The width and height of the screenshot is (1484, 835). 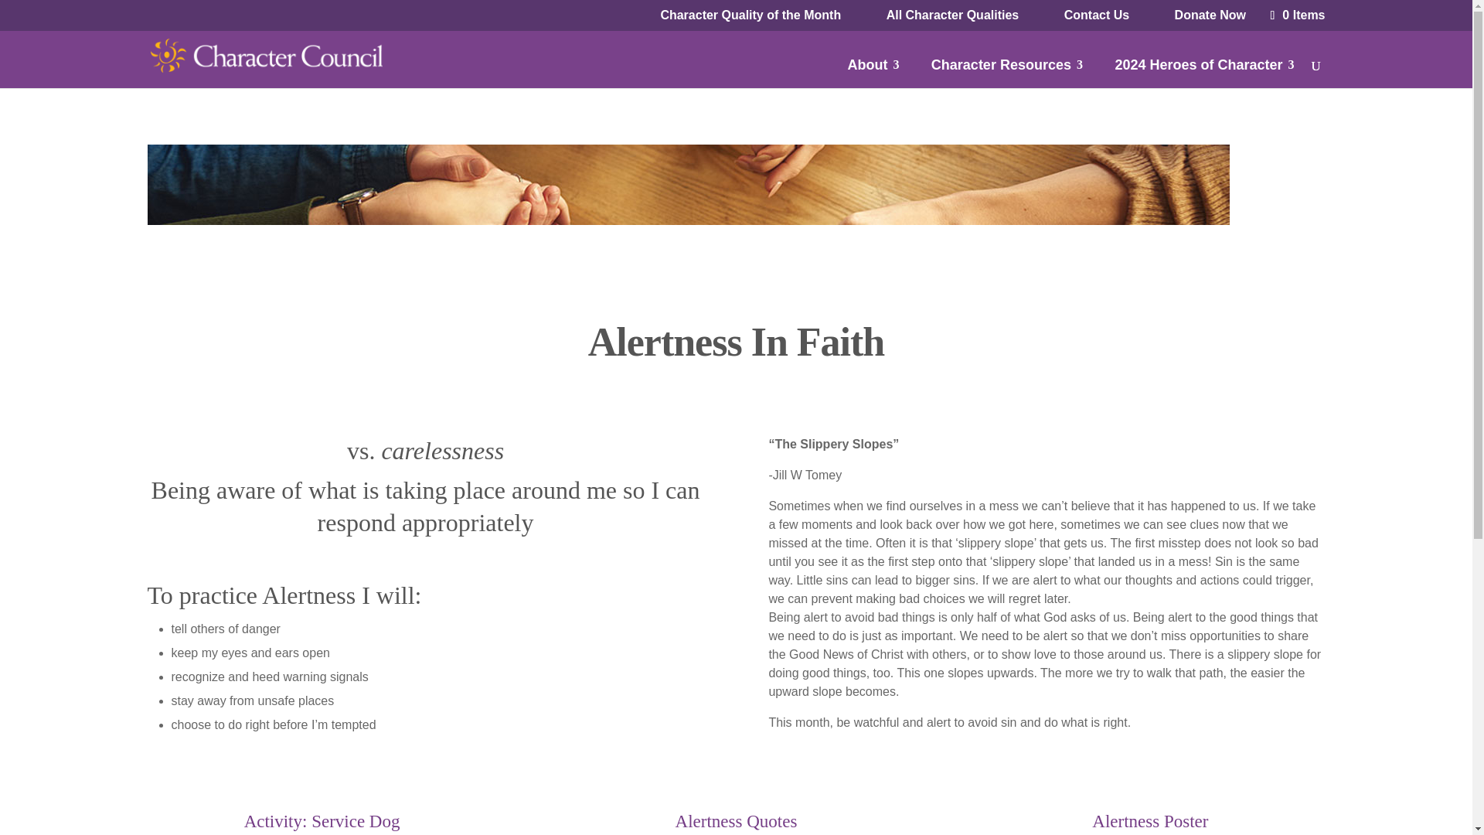 What do you see at coordinates (873, 71) in the screenshot?
I see `About` at bounding box center [873, 71].